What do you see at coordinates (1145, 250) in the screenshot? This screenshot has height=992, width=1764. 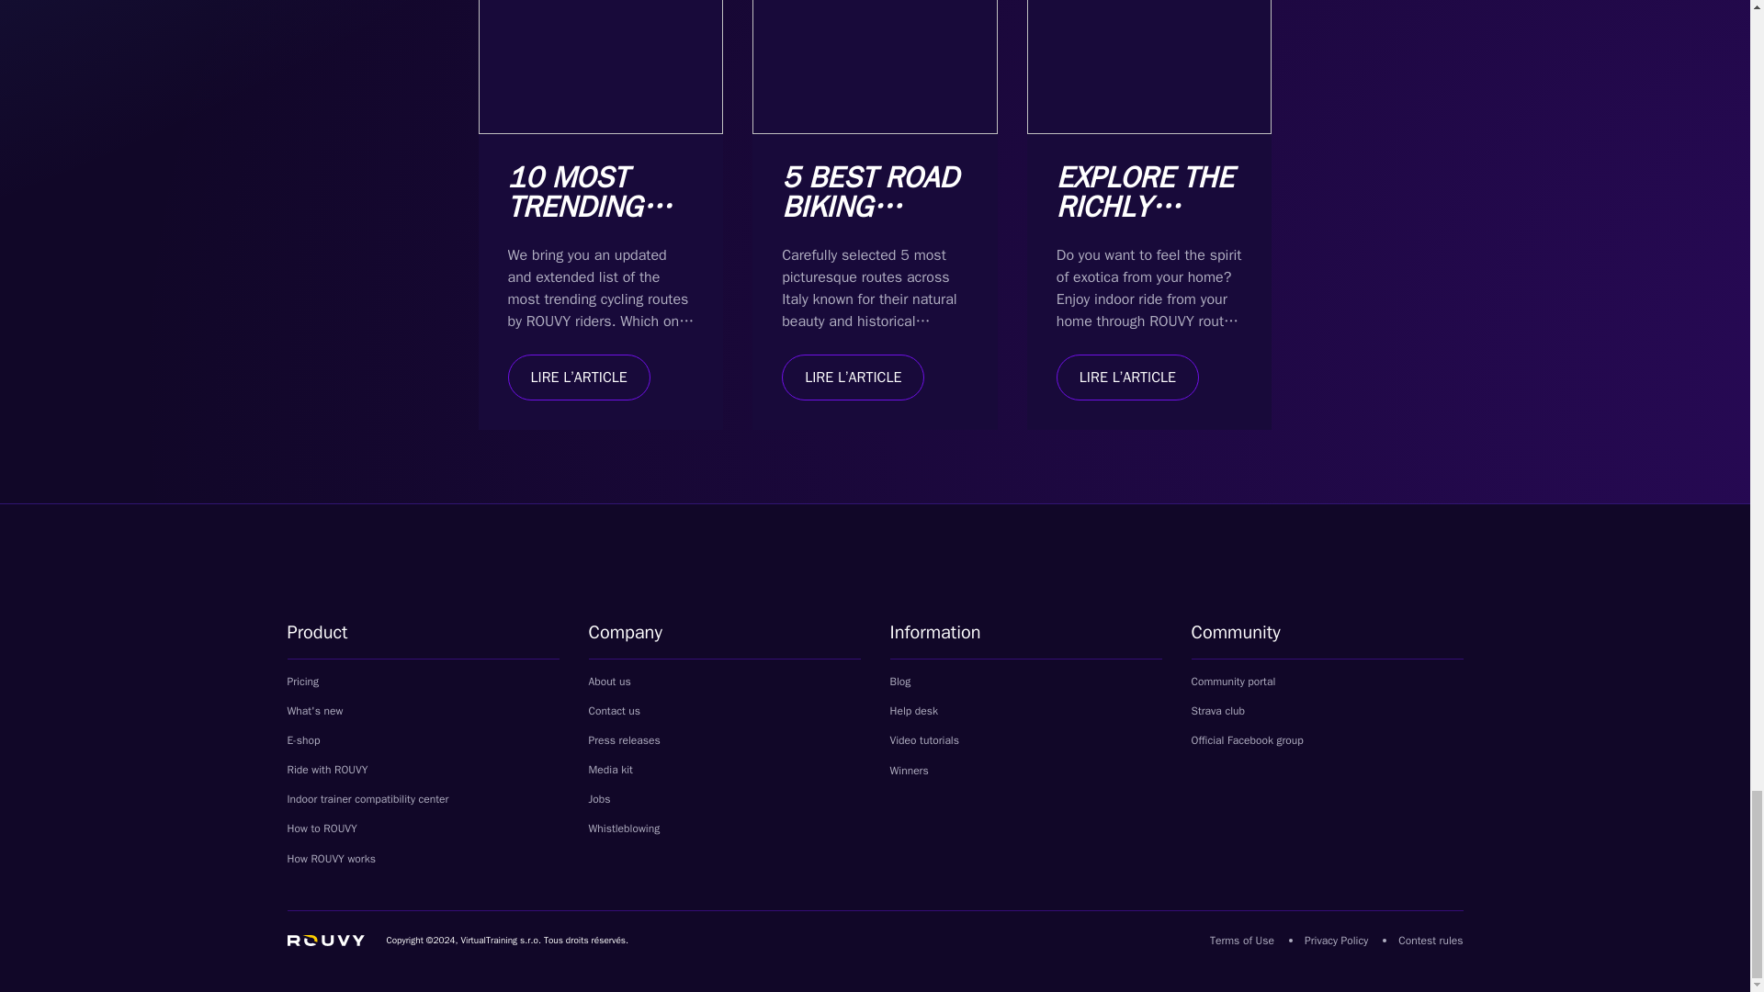 I see `EXPLORE THE RICHLY EXOTIC NATURAL WONDERS OF VIETNAM` at bounding box center [1145, 250].